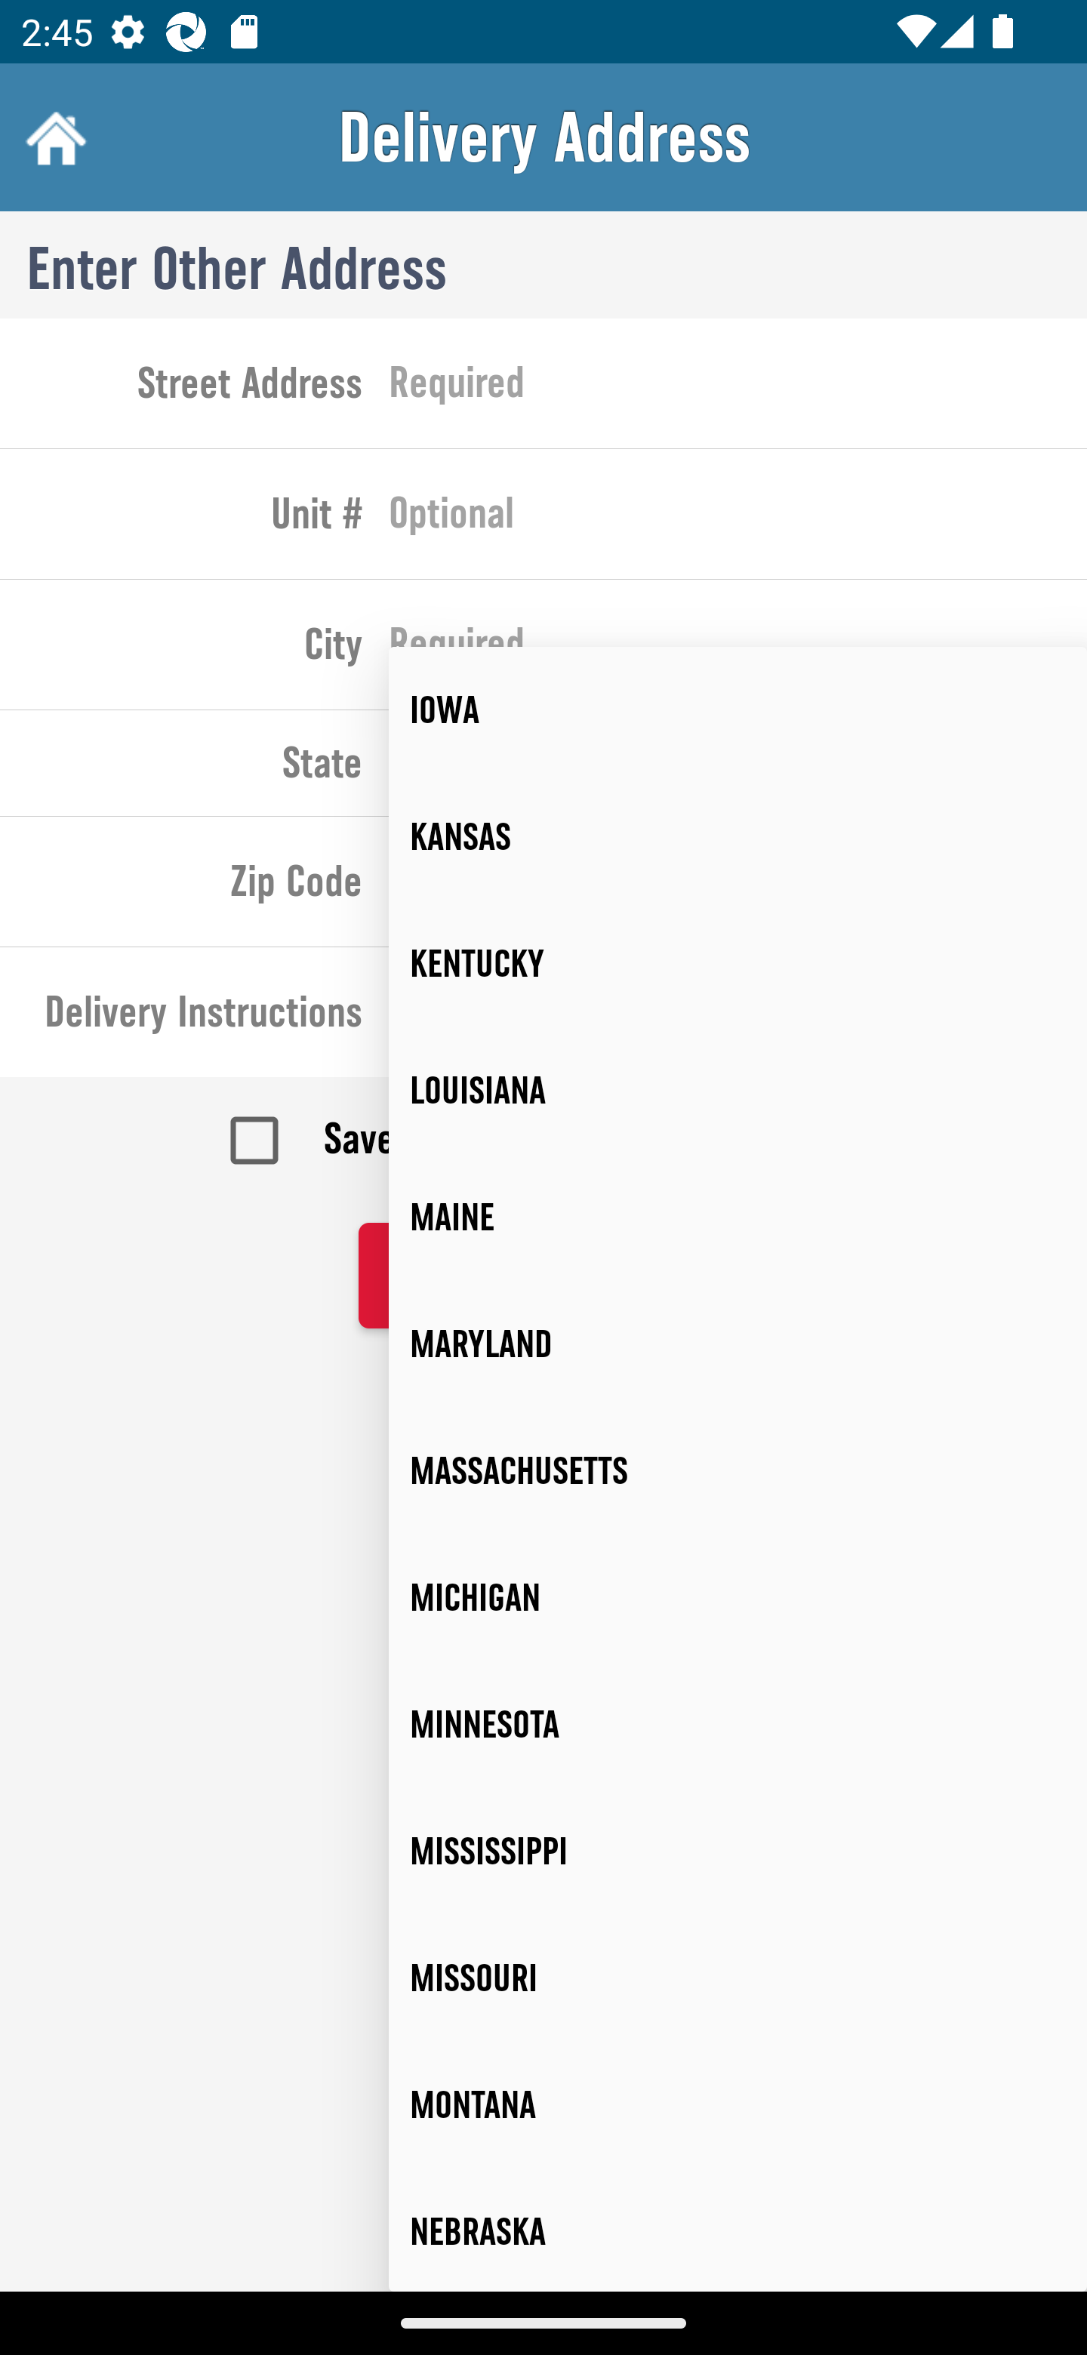 Image resolution: width=1087 pixels, height=2355 pixels. Describe the element at coordinates (738, 1978) in the screenshot. I see `MISSOURI` at that location.